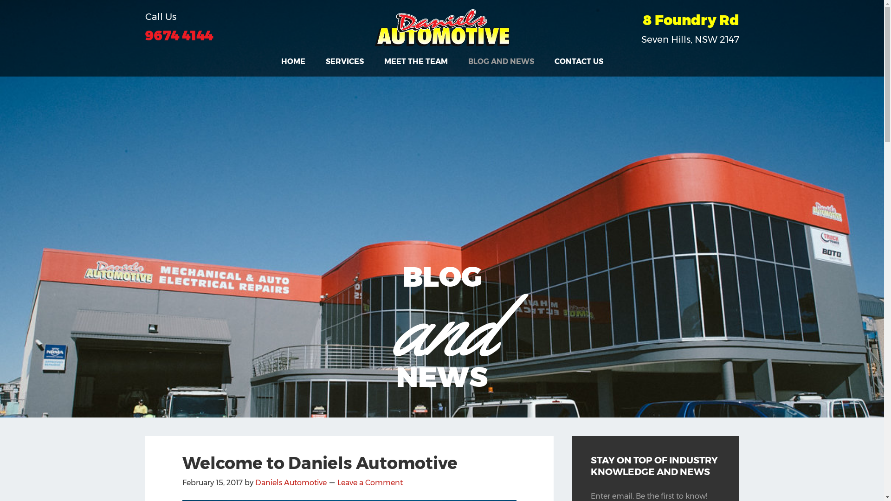 This screenshot has width=891, height=501. I want to click on SERVICES, so click(345, 62).